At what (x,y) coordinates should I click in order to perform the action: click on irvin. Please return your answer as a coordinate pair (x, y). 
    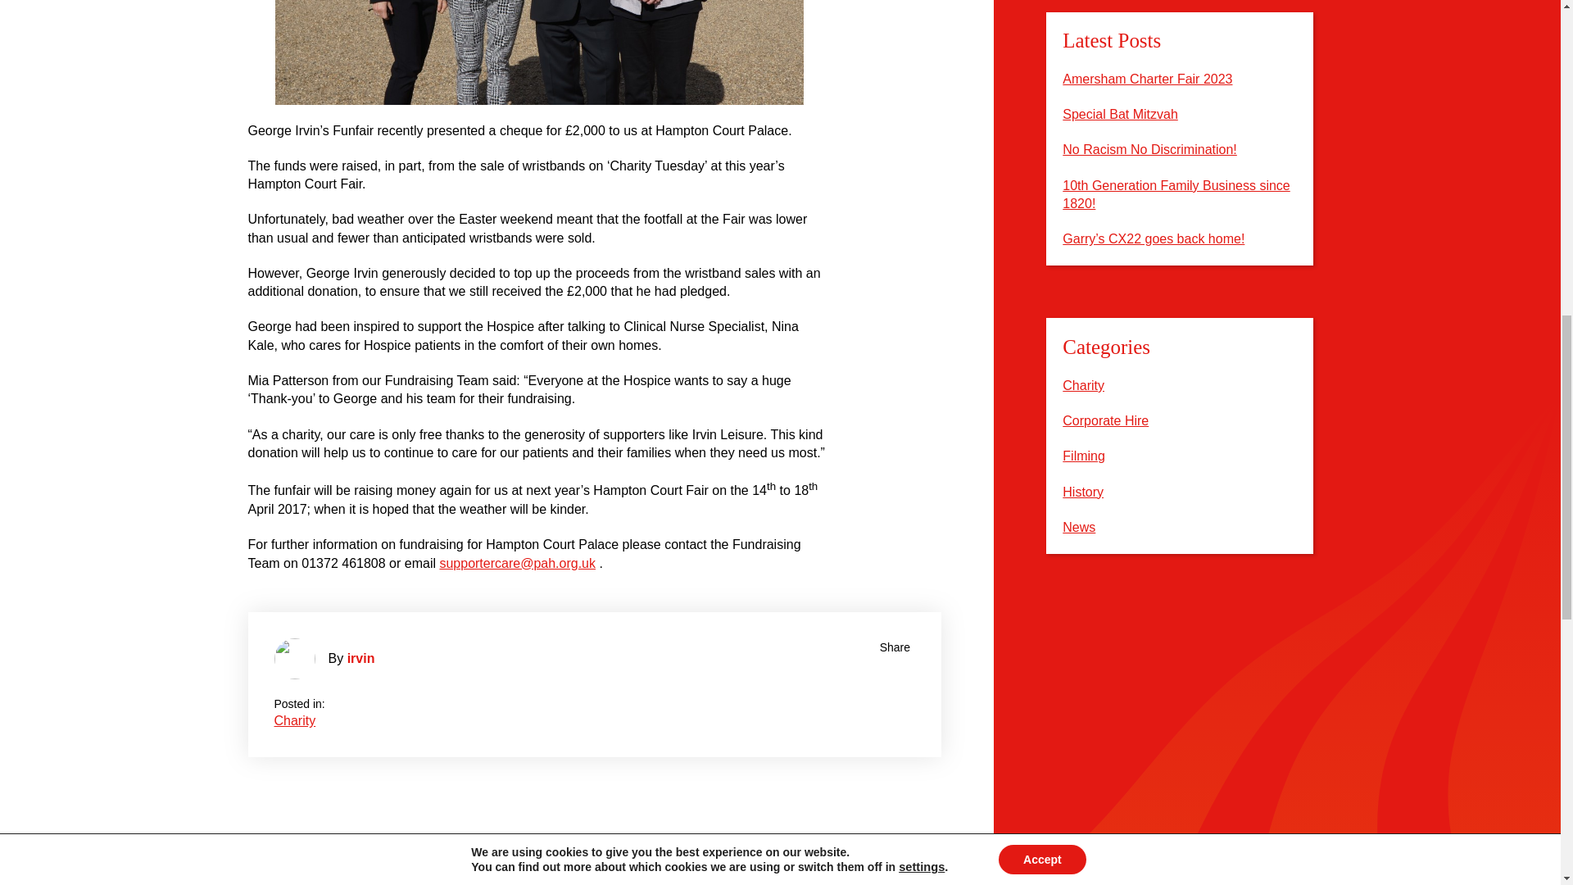
    Looking at the image, I should click on (361, 658).